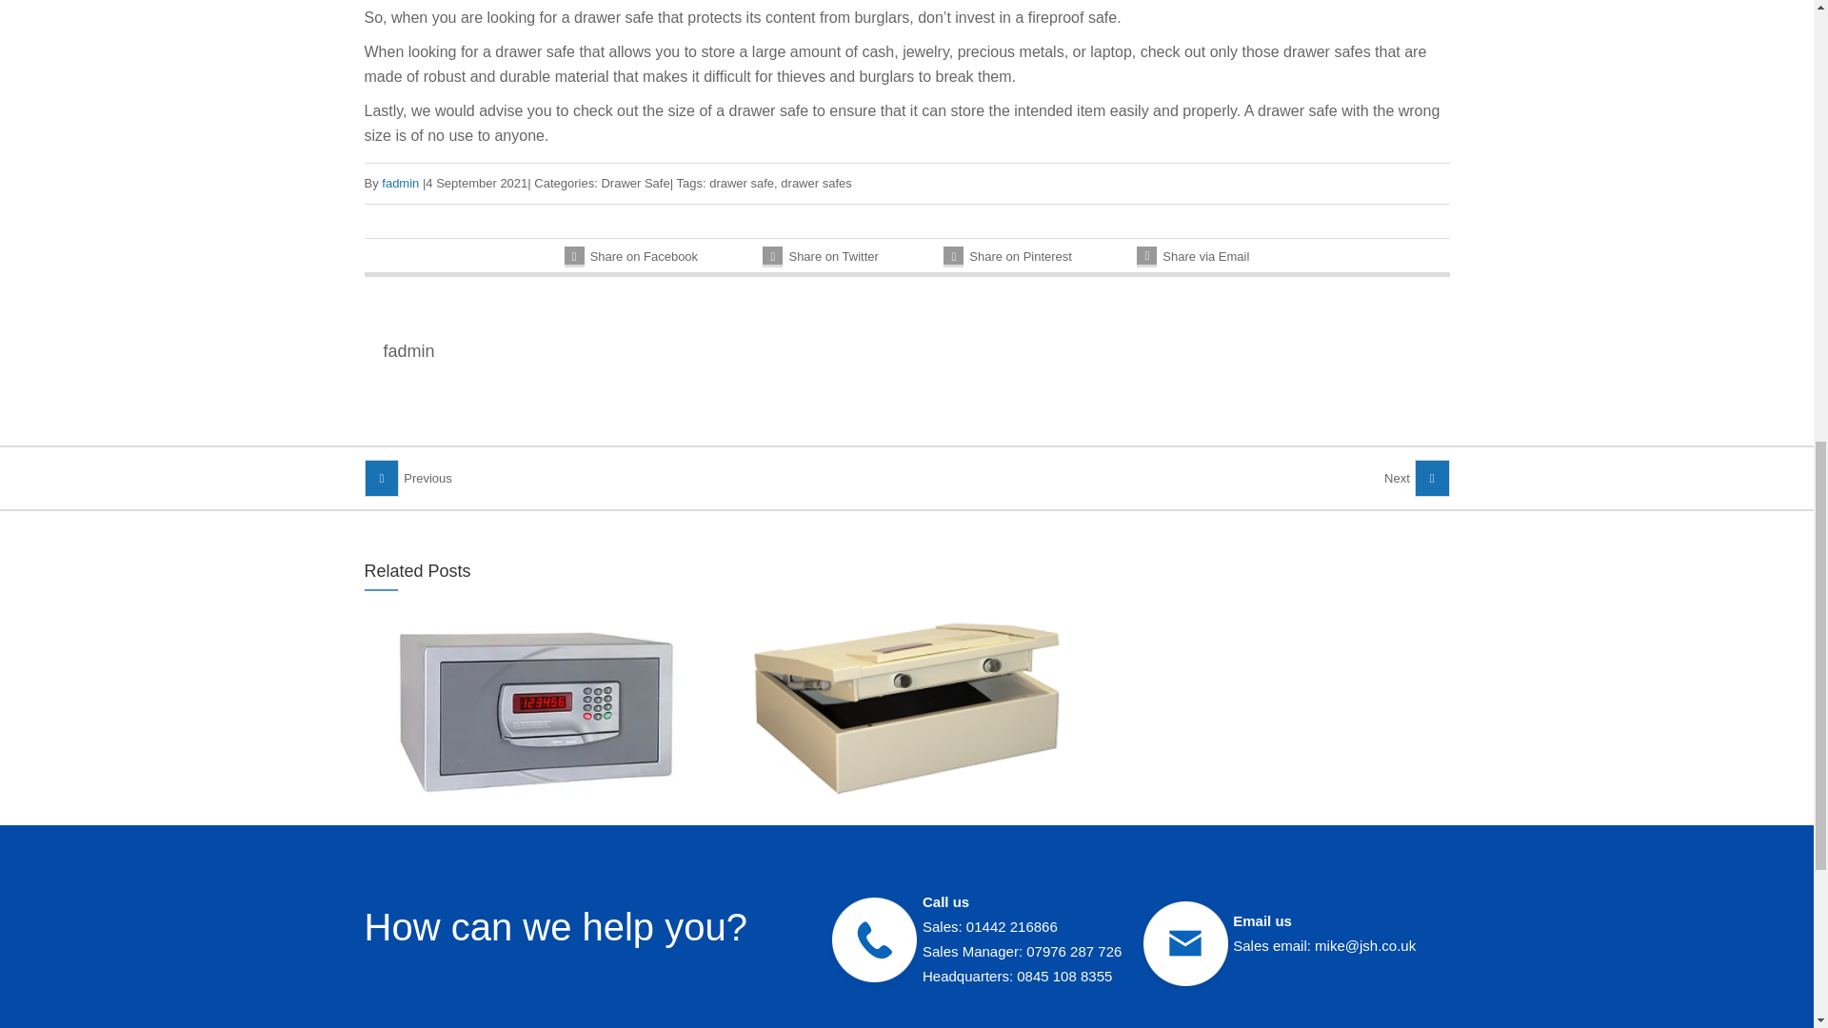  Describe the element at coordinates (1007, 257) in the screenshot. I see `Share on Pinterest` at that location.